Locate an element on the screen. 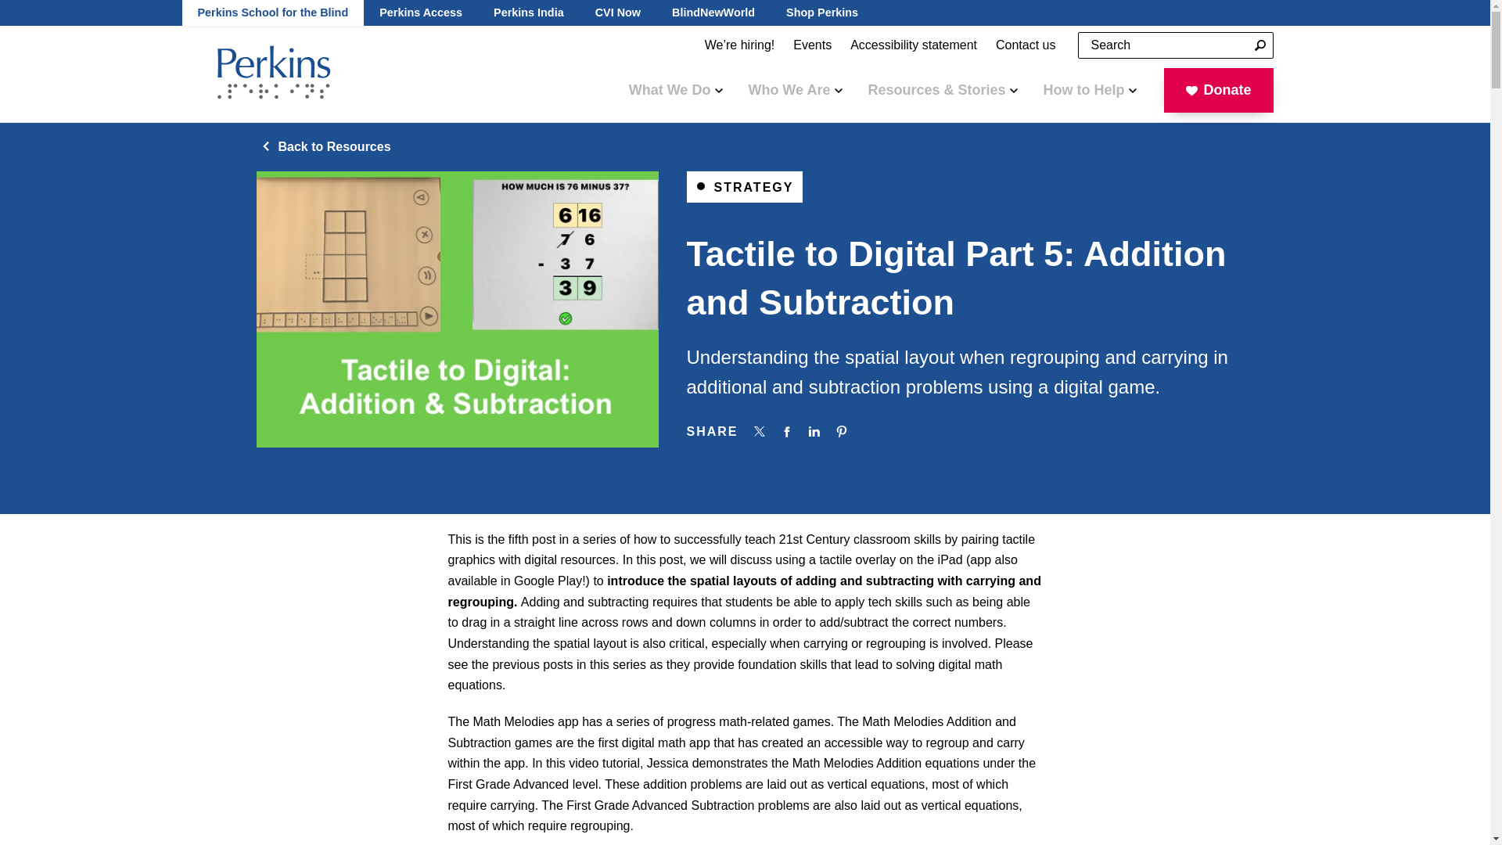 The width and height of the screenshot is (1502, 845). Perkins Access is located at coordinates (420, 13).